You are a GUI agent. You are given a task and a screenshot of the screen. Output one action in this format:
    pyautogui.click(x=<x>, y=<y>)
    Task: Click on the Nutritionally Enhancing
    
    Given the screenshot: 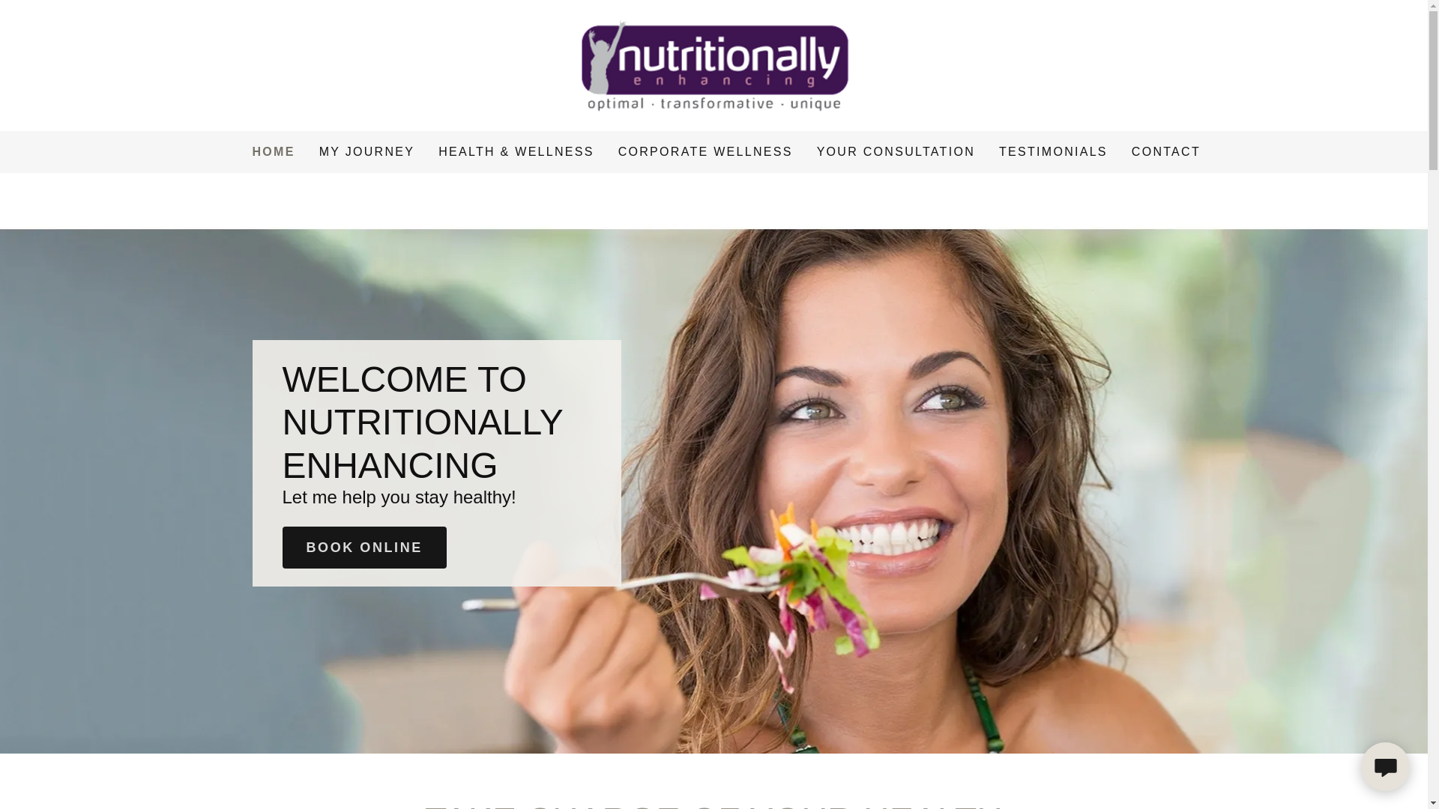 What is the action you would take?
    pyautogui.click(x=714, y=64)
    